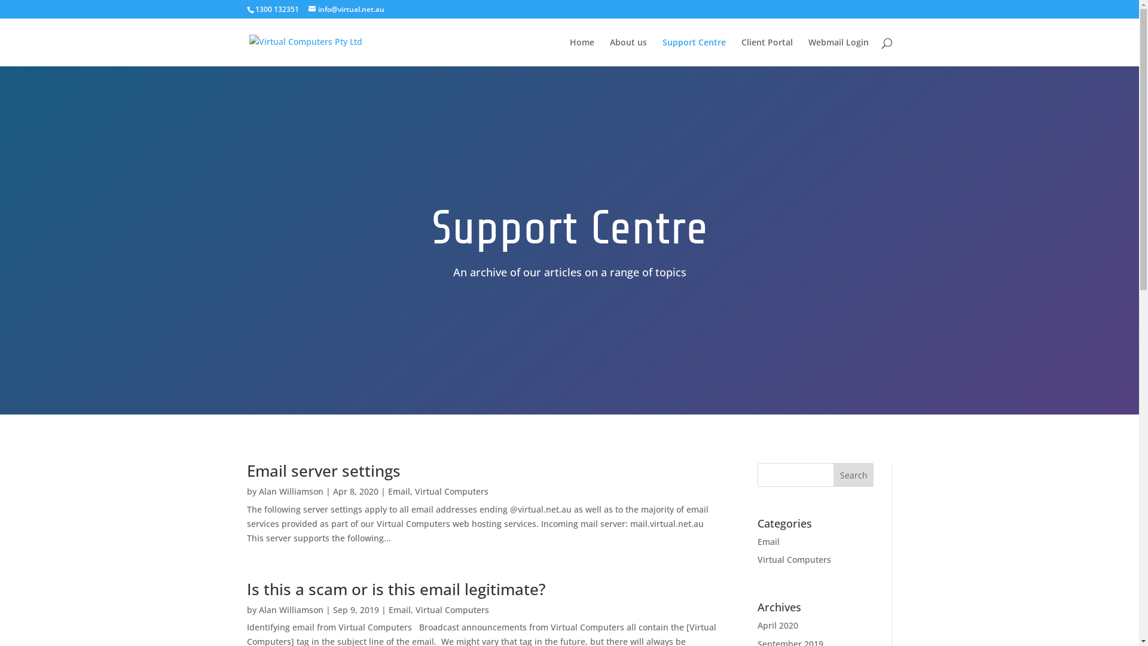 This screenshot has height=646, width=1148. I want to click on Email server settings, so click(323, 471).